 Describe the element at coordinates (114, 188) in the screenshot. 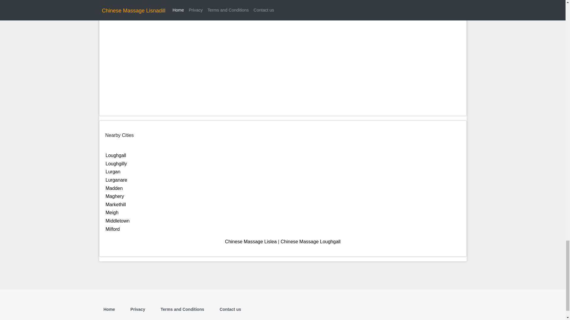

I see `Madden` at that location.